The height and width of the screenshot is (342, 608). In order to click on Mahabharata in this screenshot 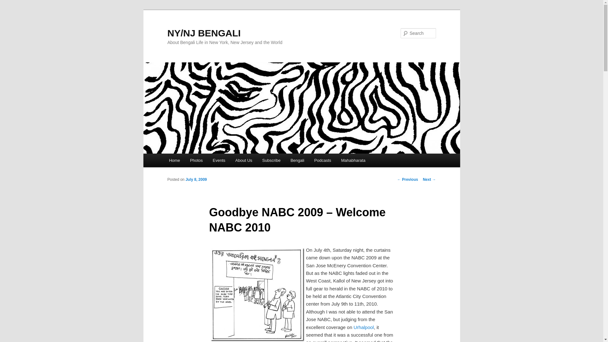, I will do `click(353, 160)`.